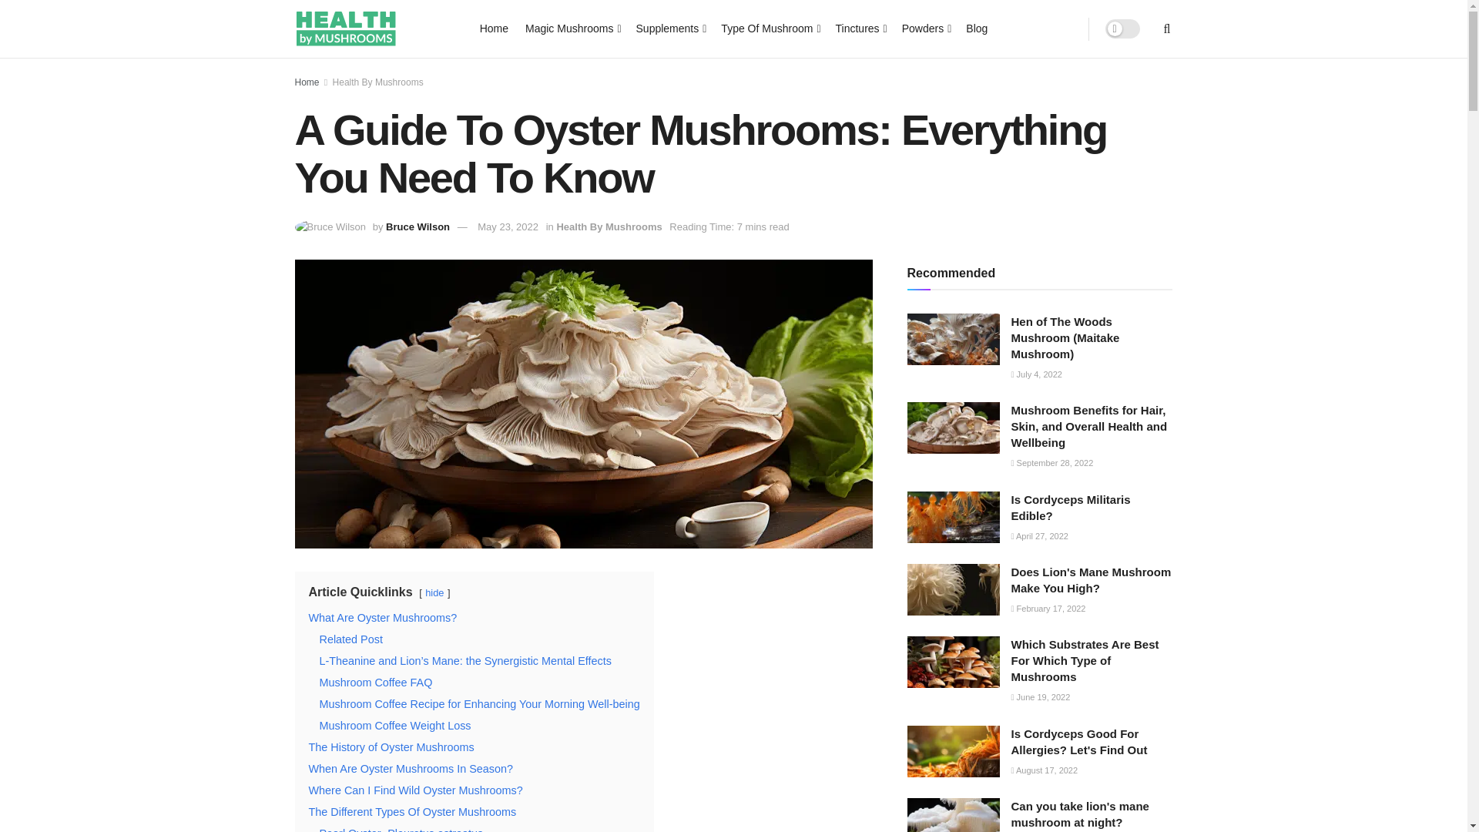 The width and height of the screenshot is (1479, 832). What do you see at coordinates (494, 28) in the screenshot?
I see `Home` at bounding box center [494, 28].